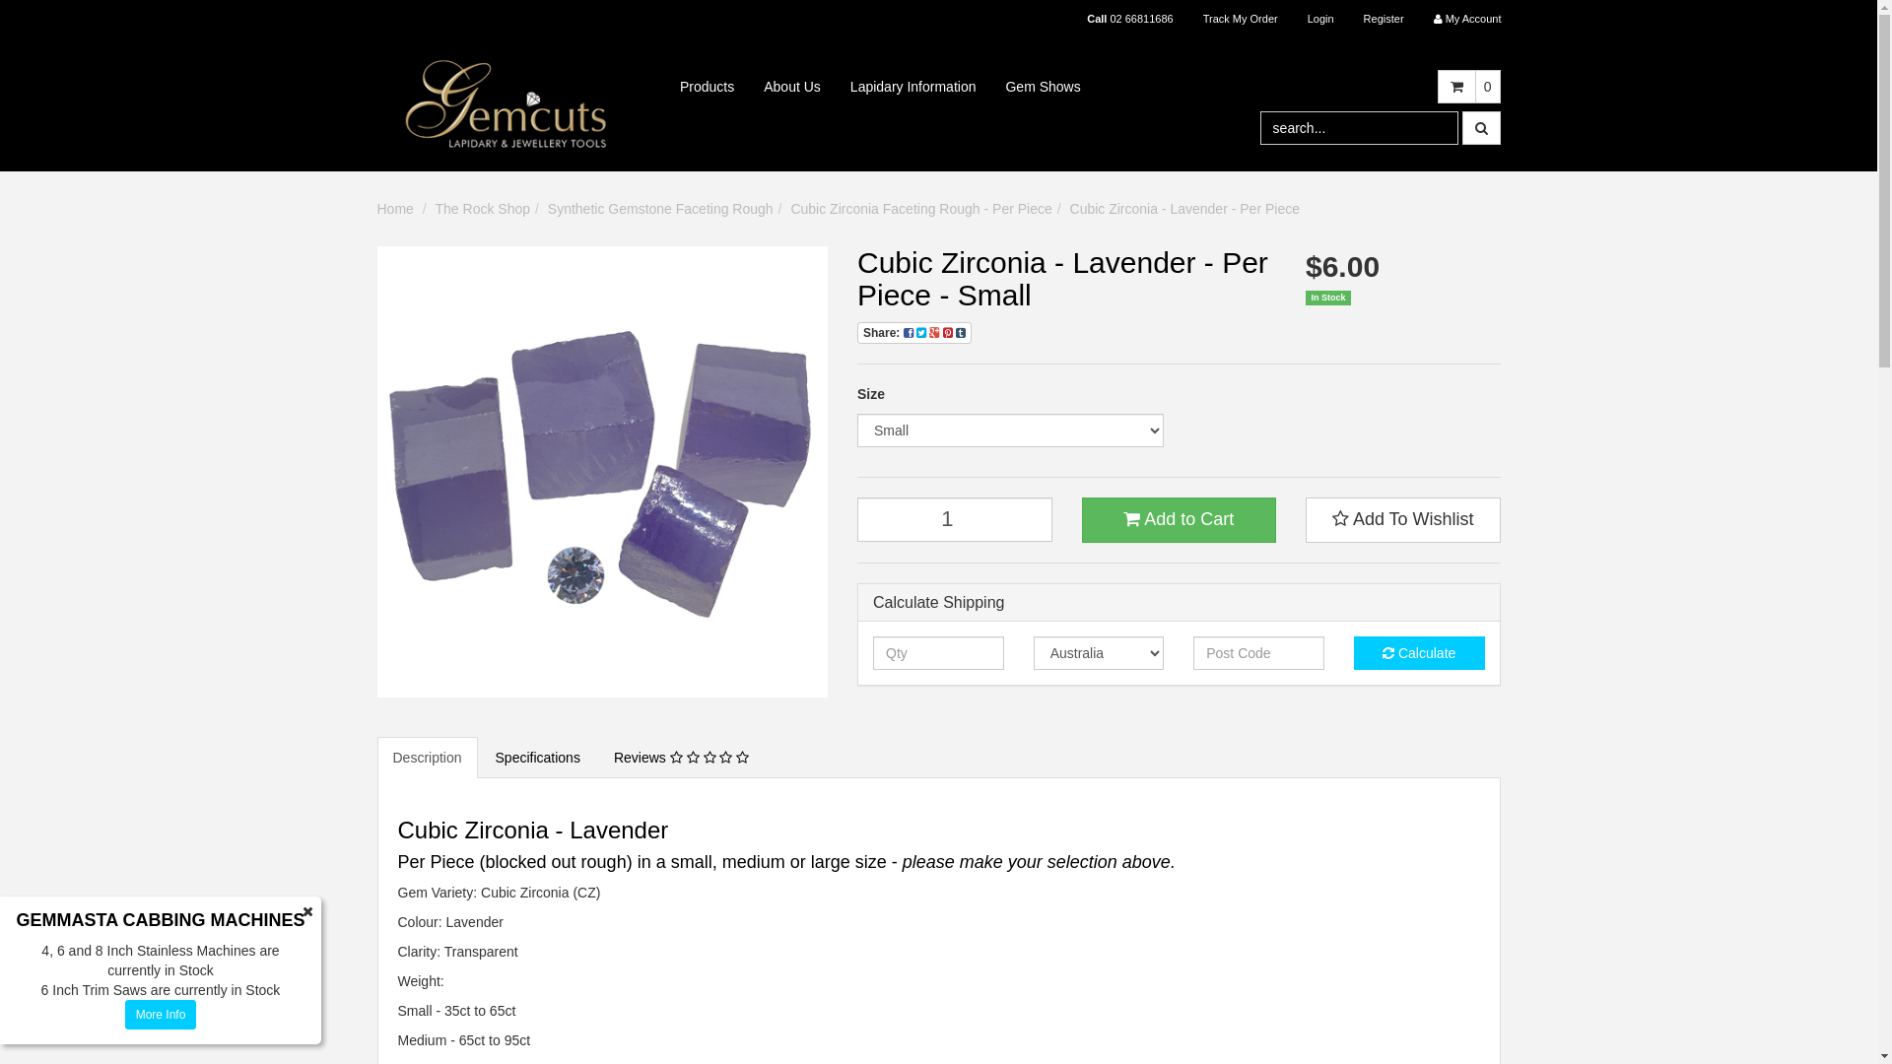 Image resolution: width=1892 pixels, height=1064 pixels. Describe the element at coordinates (1241, 19) in the screenshot. I see `Track My Order` at that location.